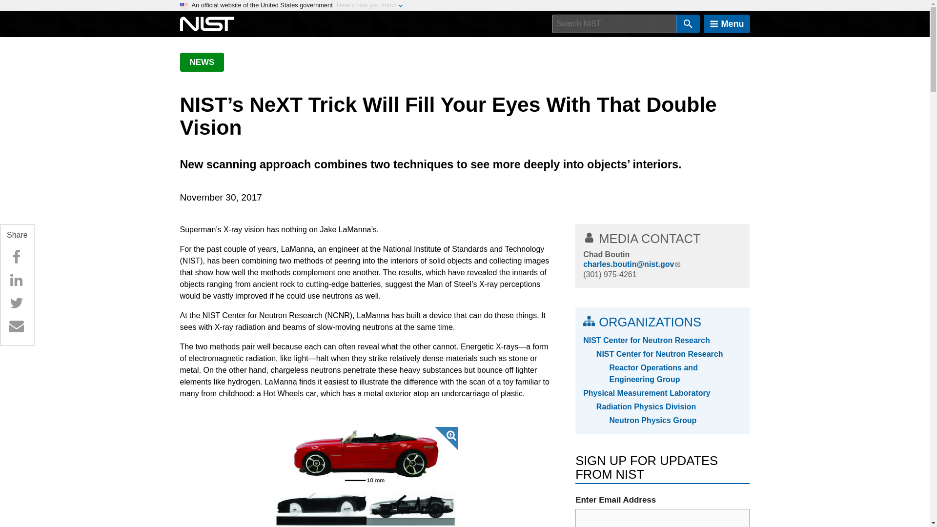  Describe the element at coordinates (206, 24) in the screenshot. I see `National Institute of Standards and Technology` at that location.